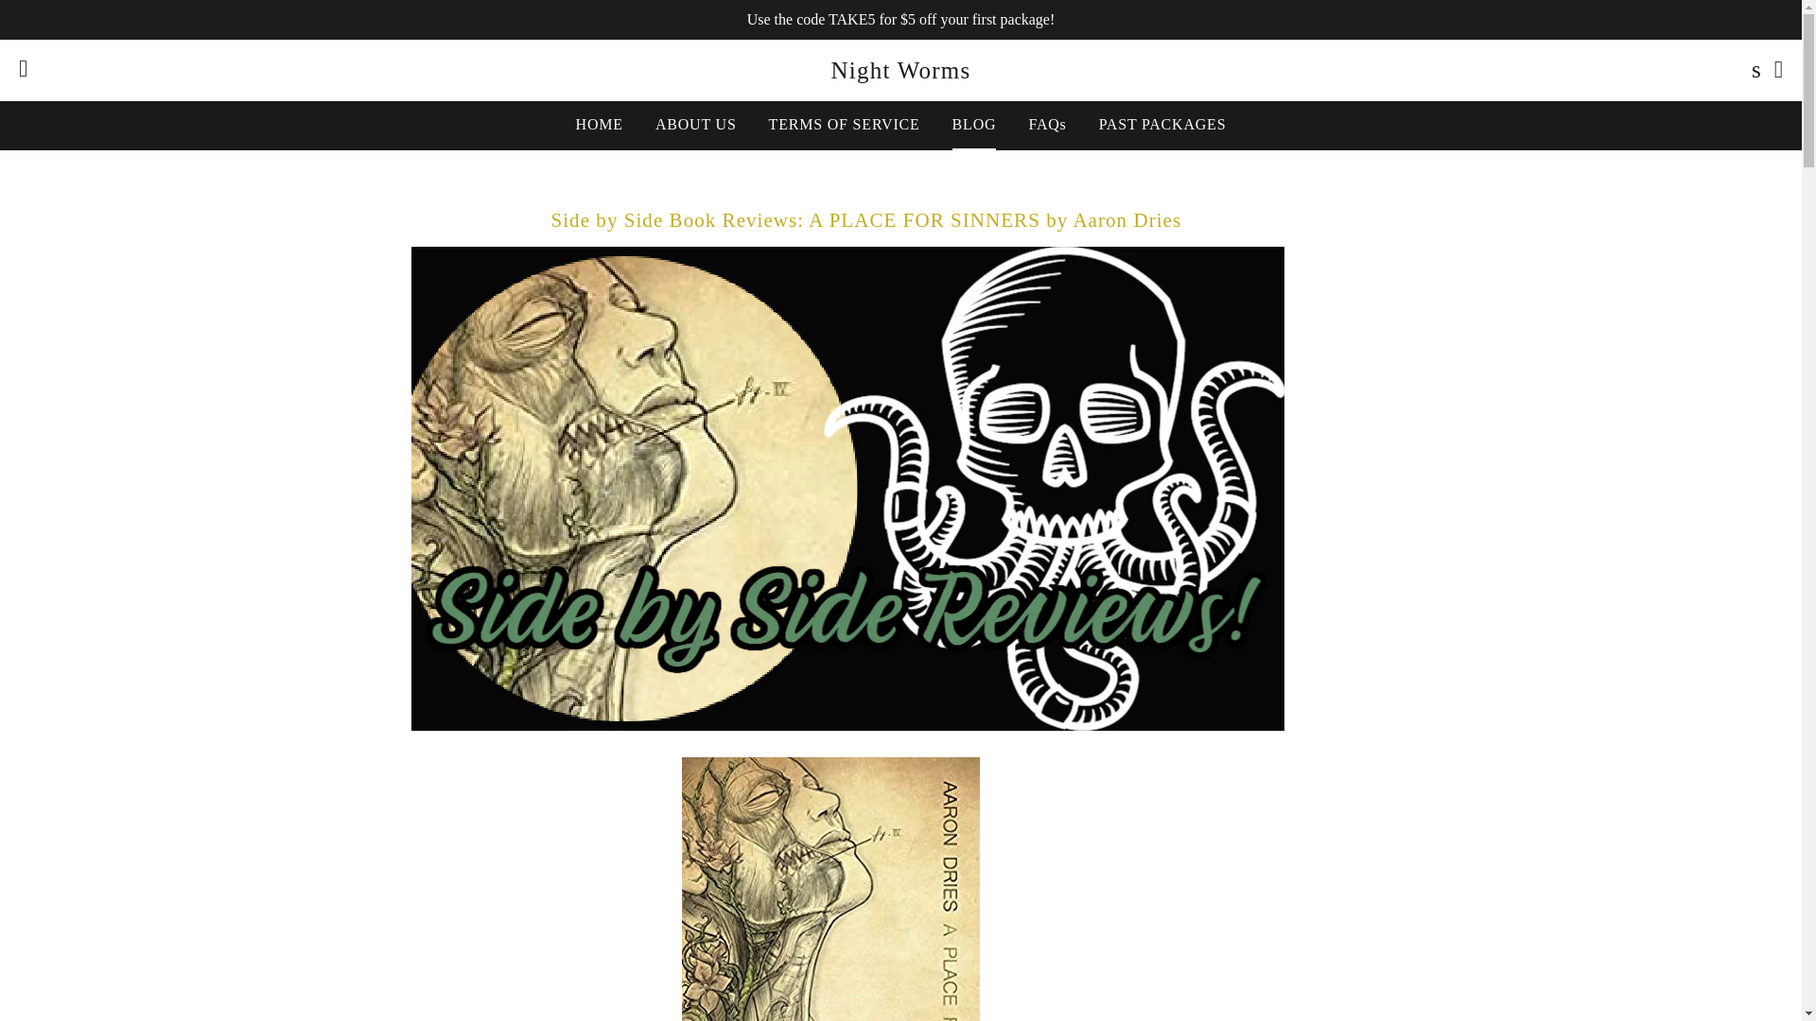  What do you see at coordinates (599, 124) in the screenshot?
I see `HOME` at bounding box center [599, 124].